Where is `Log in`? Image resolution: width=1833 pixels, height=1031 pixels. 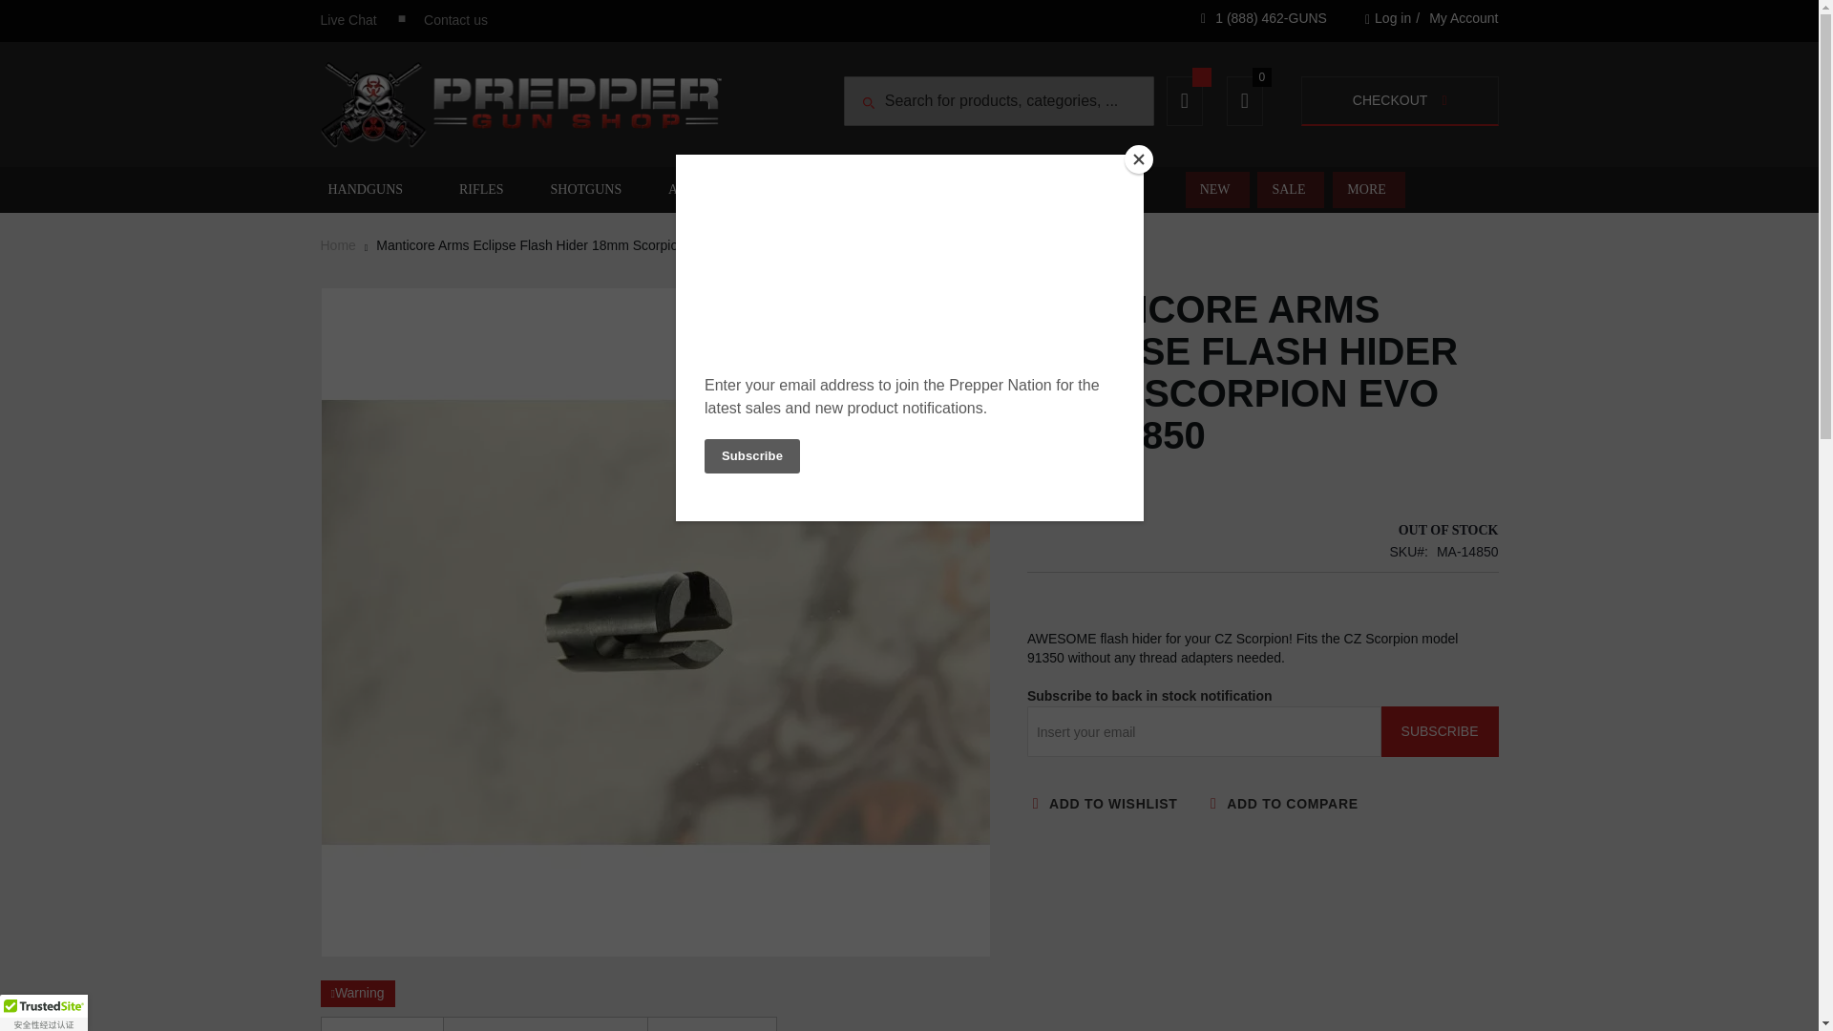 Log in is located at coordinates (1388, 19).